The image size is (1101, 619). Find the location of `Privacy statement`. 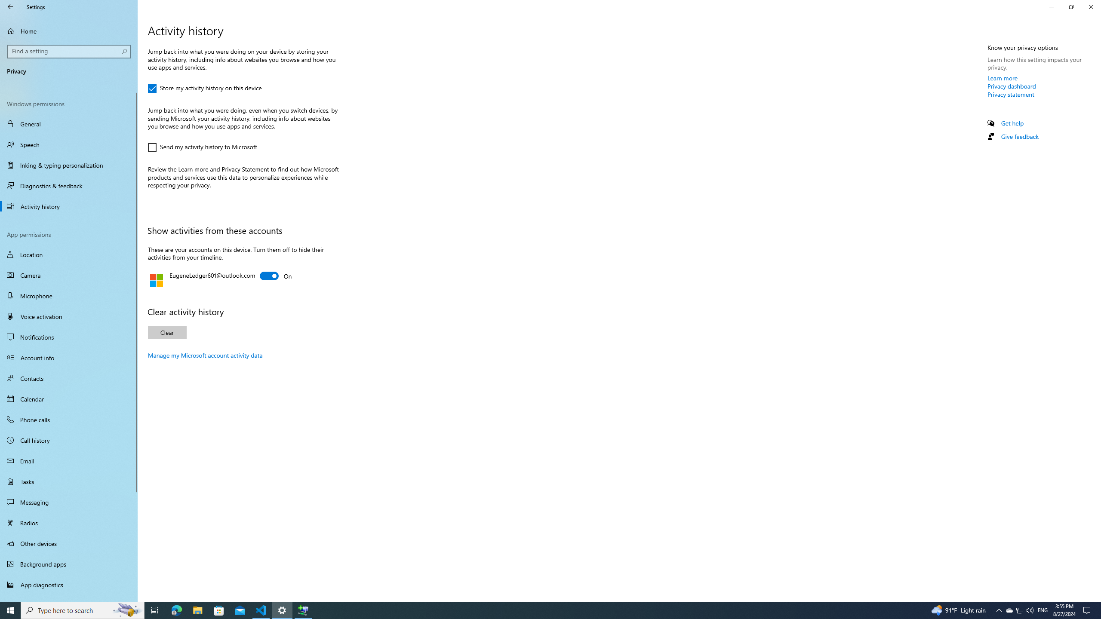

Privacy statement is located at coordinates (1011, 94).